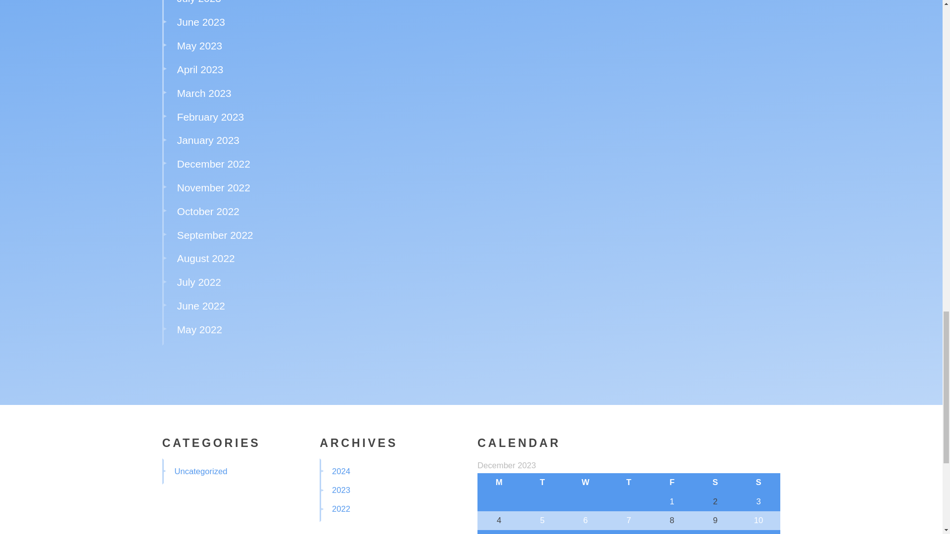 This screenshot has width=950, height=534. What do you see at coordinates (200, 471) in the screenshot?
I see `Uncategorized` at bounding box center [200, 471].